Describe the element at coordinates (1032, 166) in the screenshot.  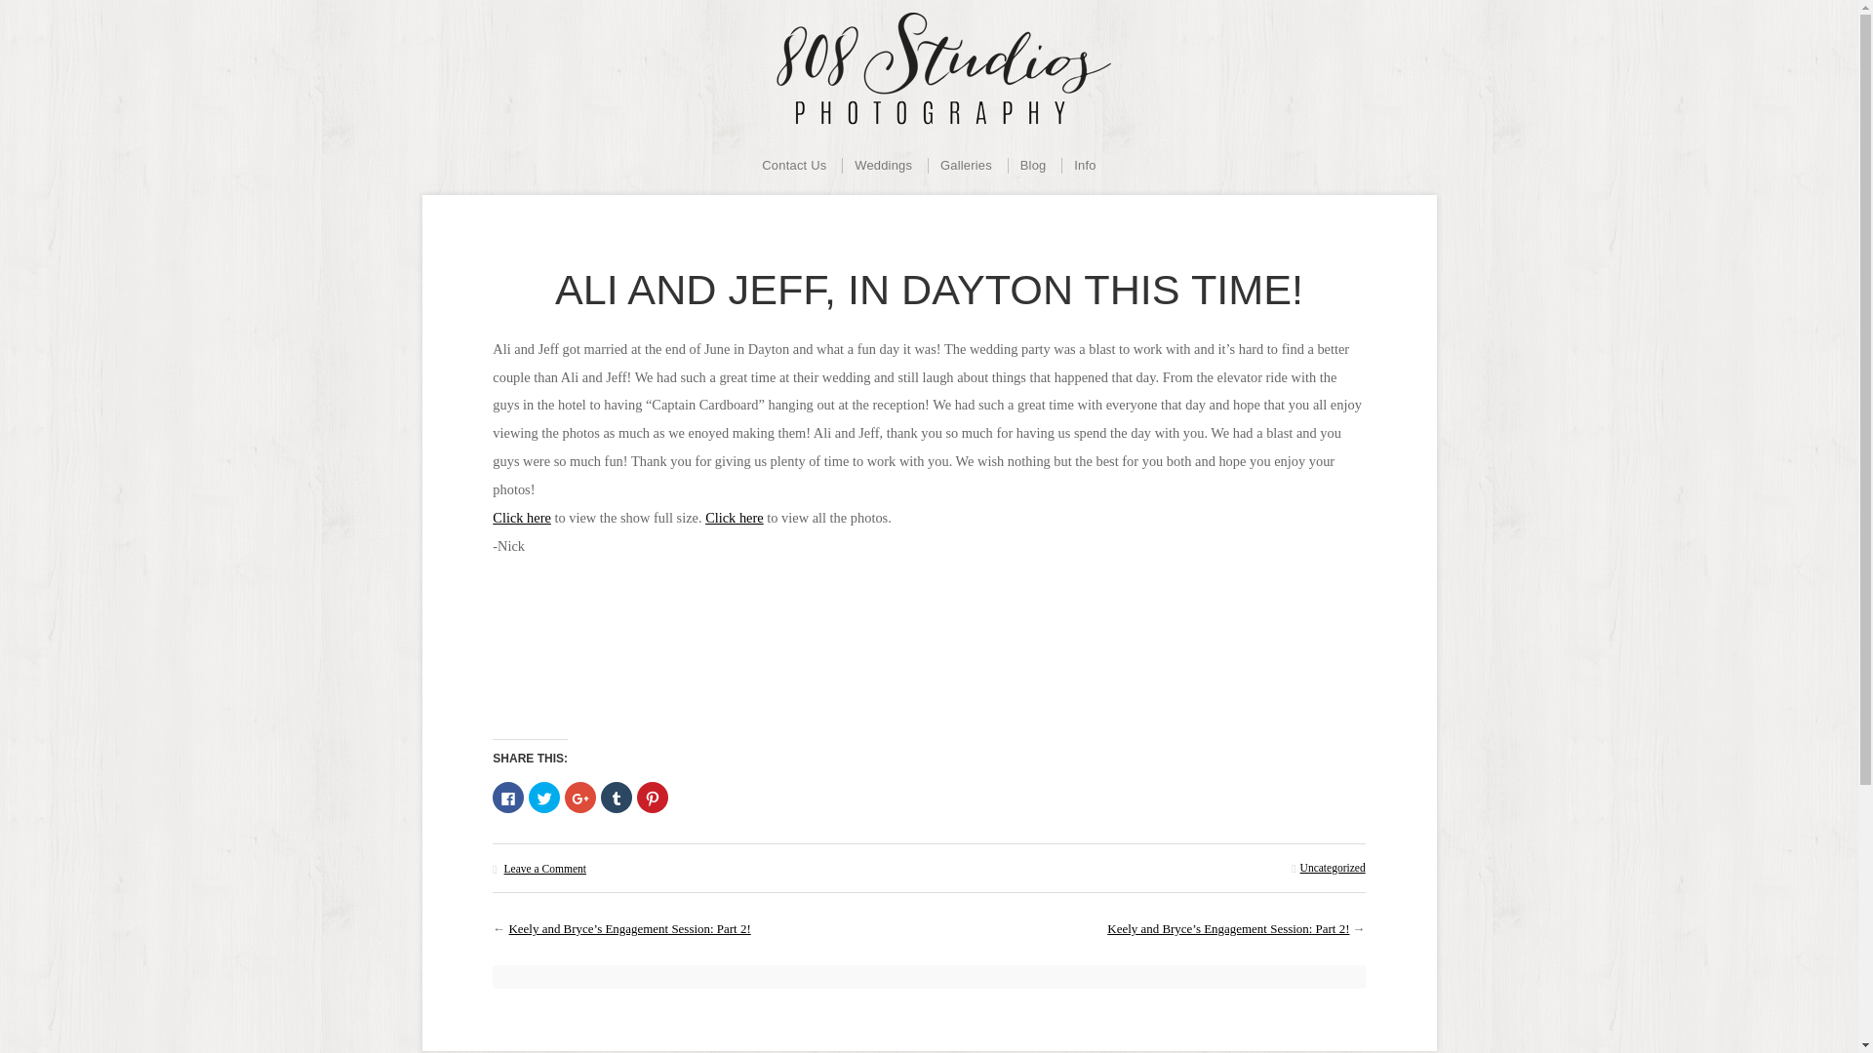
I see `Blog` at that location.